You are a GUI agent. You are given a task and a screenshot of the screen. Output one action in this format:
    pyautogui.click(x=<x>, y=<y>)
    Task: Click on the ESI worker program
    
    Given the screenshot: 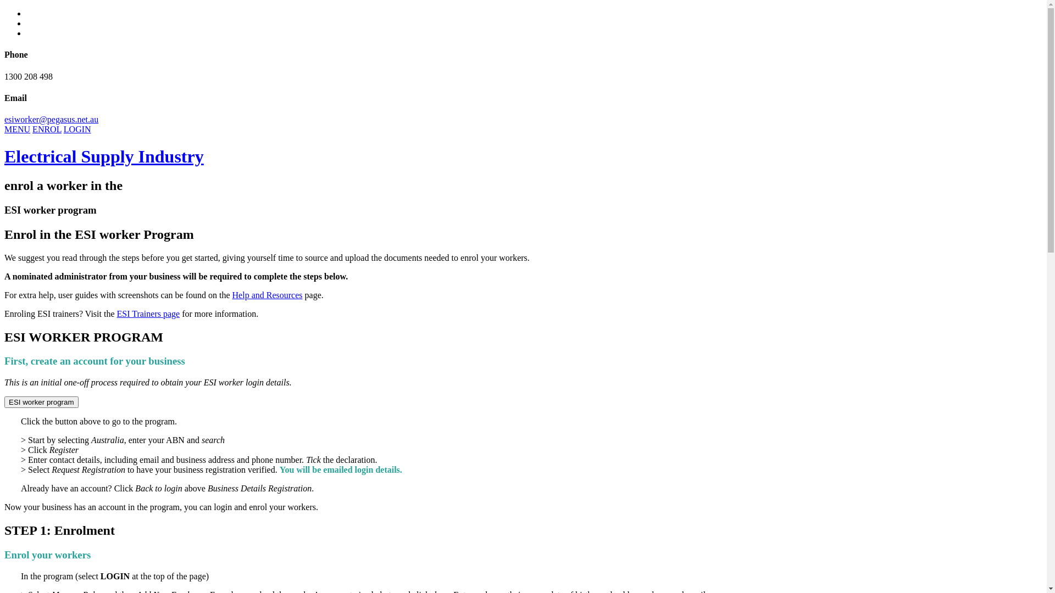 What is the action you would take?
    pyautogui.click(x=42, y=402)
    